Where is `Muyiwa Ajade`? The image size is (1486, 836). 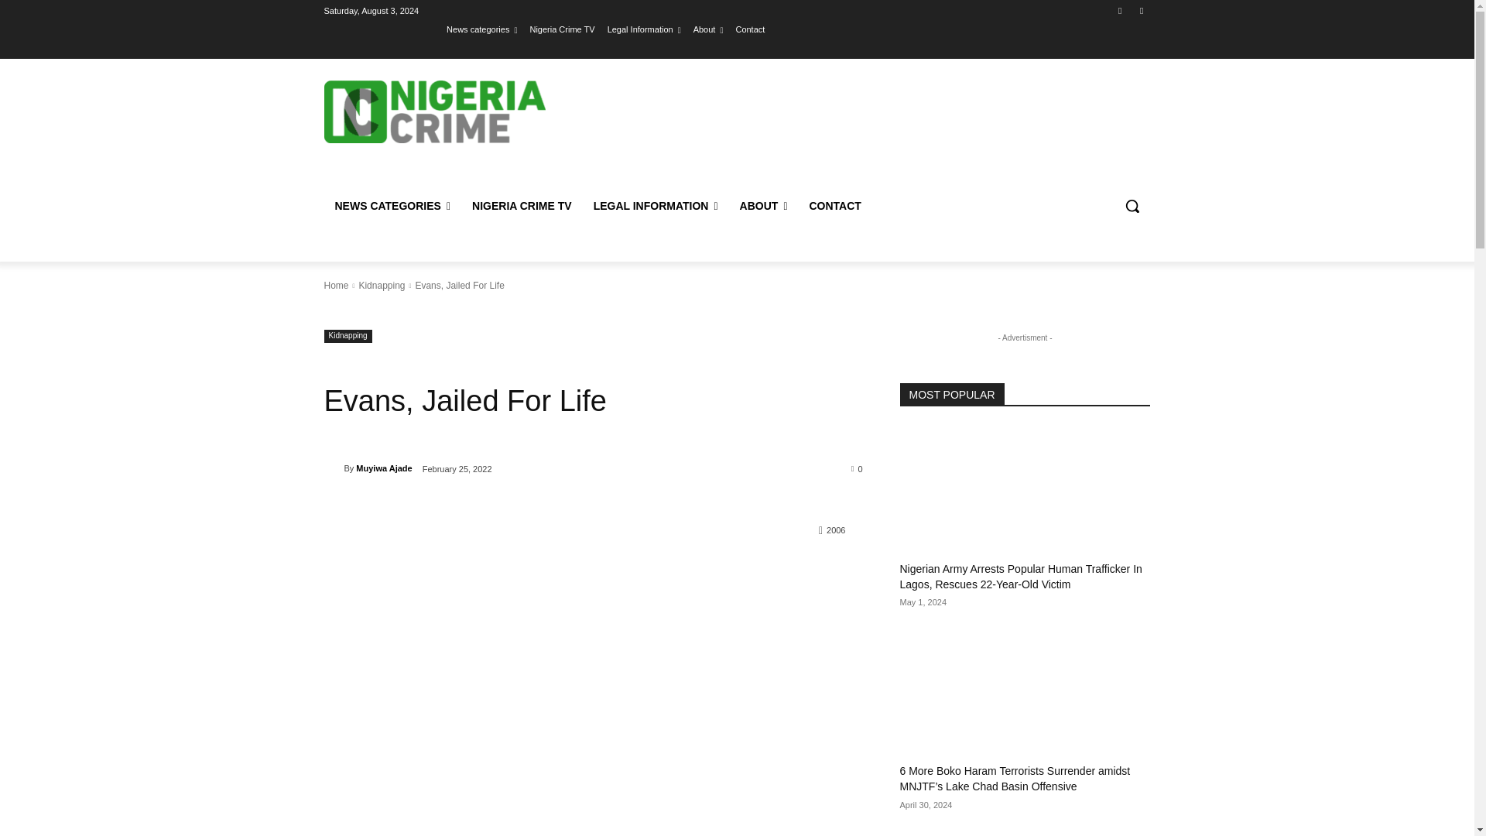 Muyiwa Ajade is located at coordinates (333, 468).